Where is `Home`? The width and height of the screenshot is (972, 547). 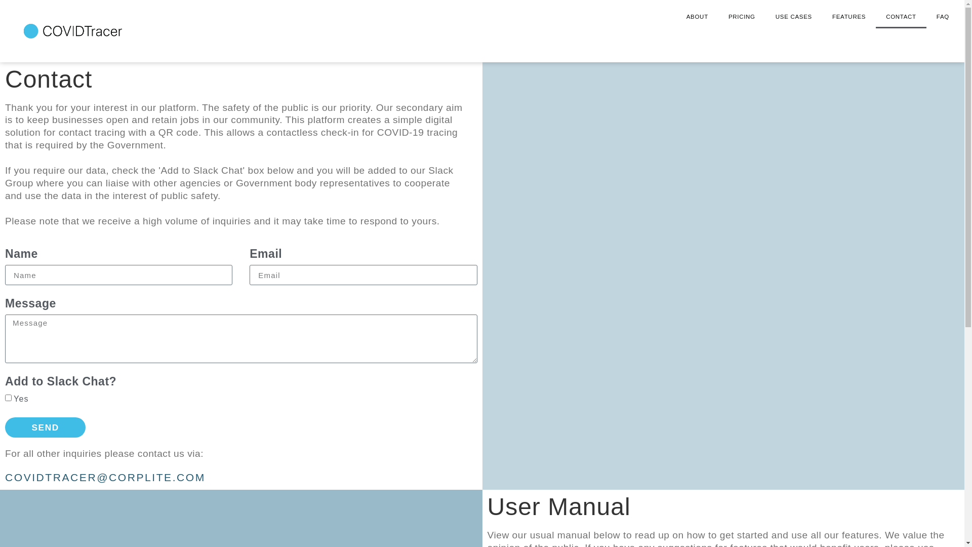
Home is located at coordinates (16, 216).